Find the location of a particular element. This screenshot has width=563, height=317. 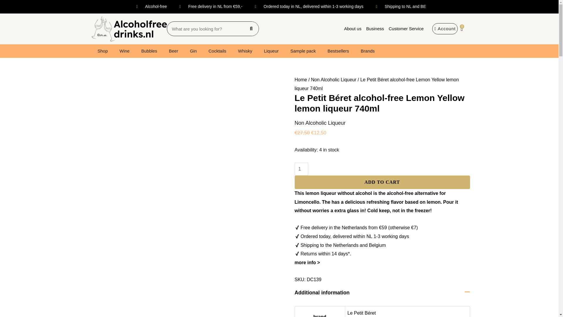

Bubbles is located at coordinates (149, 51).